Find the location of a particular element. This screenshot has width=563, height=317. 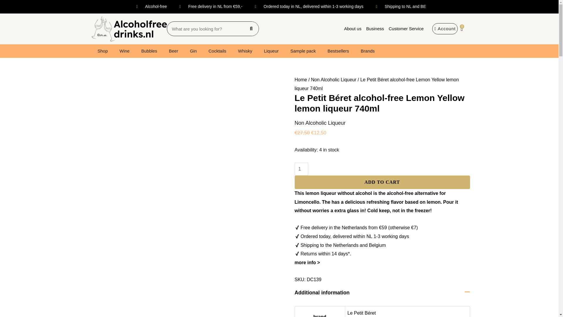

Bubbles is located at coordinates (149, 51).